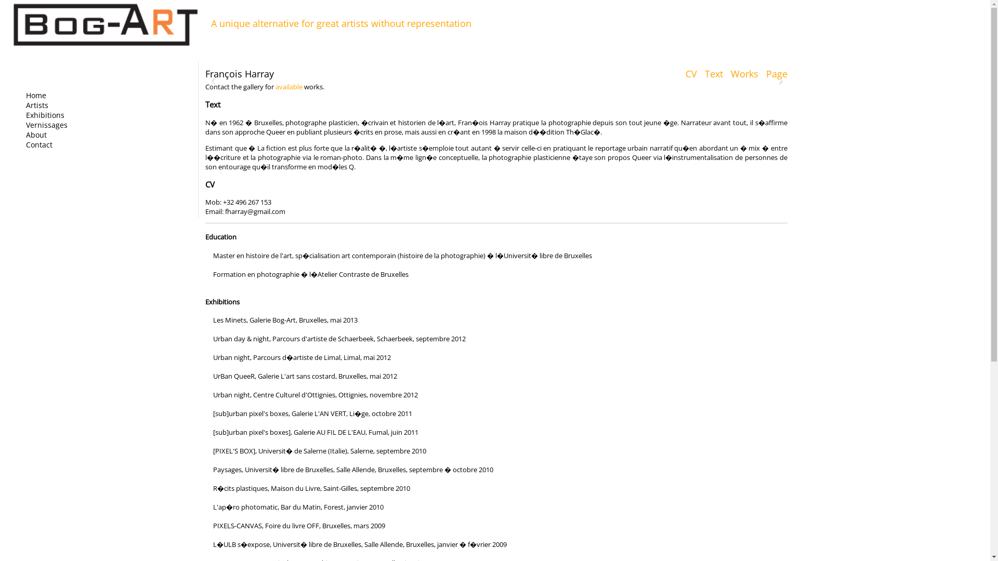 The height and width of the screenshot is (561, 998). I want to click on   Works, so click(743, 74).